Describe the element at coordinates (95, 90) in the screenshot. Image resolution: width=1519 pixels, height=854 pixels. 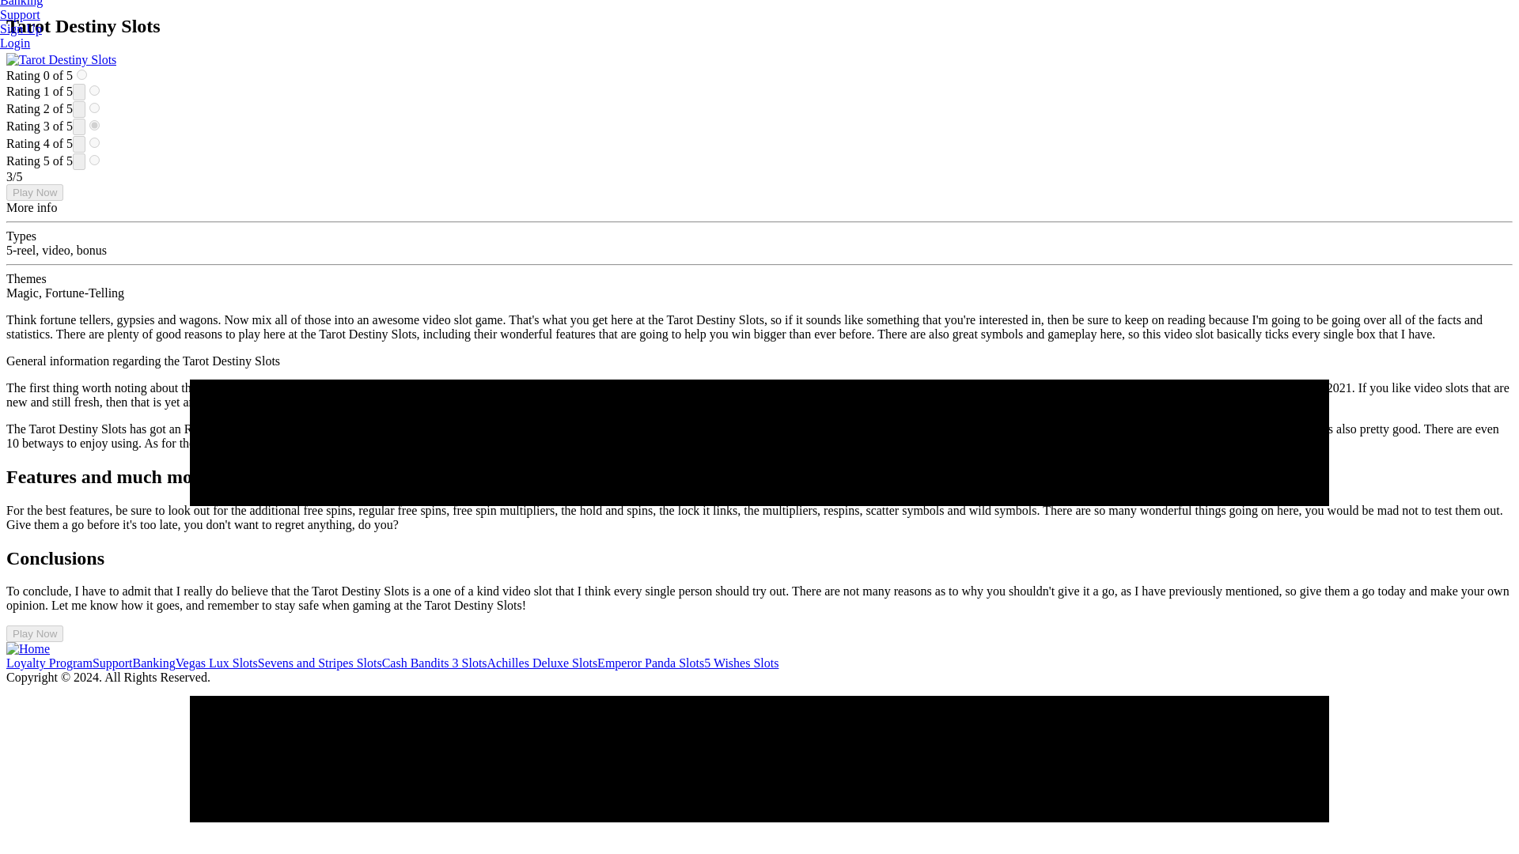
I see `1` at that location.